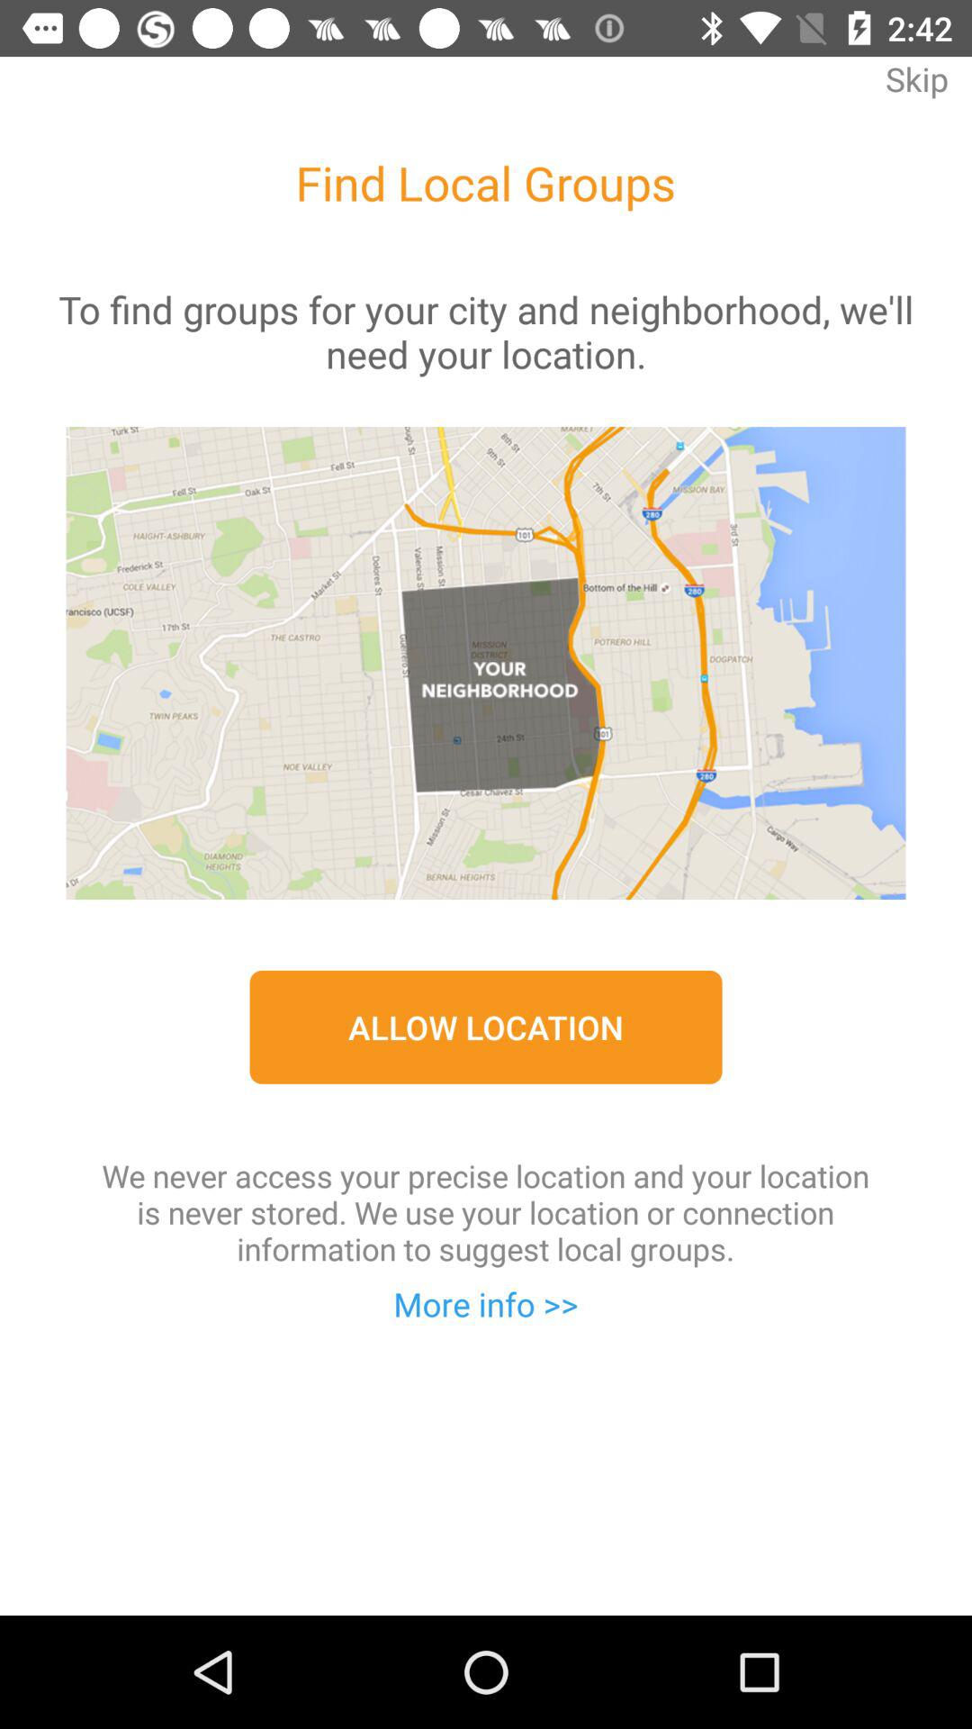 The height and width of the screenshot is (1729, 972). I want to click on press the item above the we never access item, so click(486, 1027).